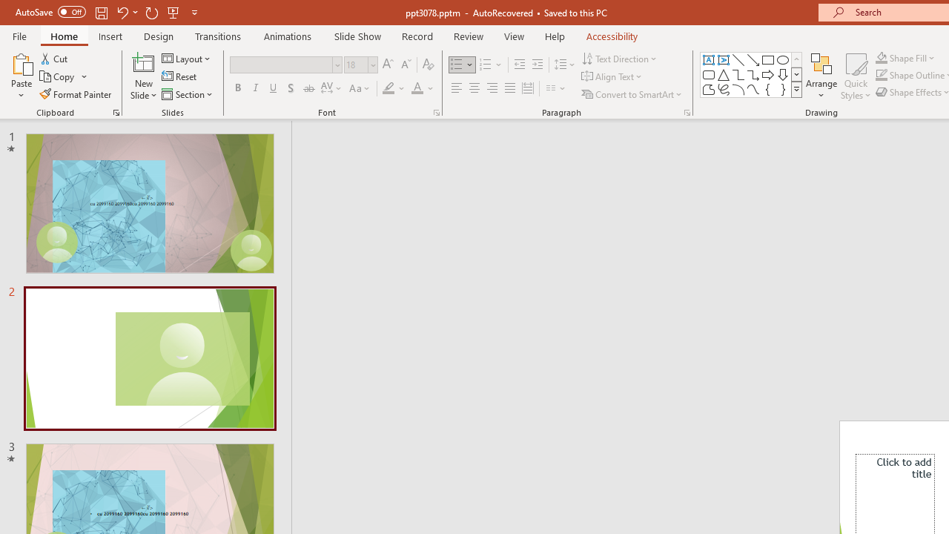  I want to click on Line Spacing, so click(565, 65).